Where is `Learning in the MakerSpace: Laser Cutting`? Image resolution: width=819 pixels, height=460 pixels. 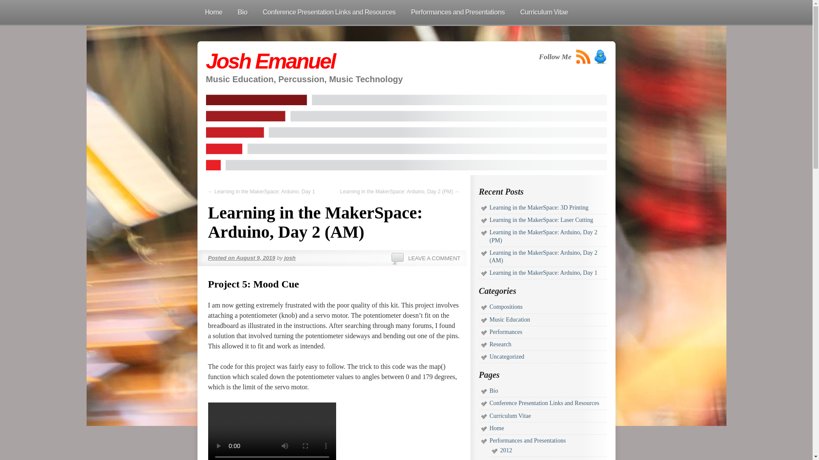
Learning in the MakerSpace: Laser Cutting is located at coordinates (541, 220).